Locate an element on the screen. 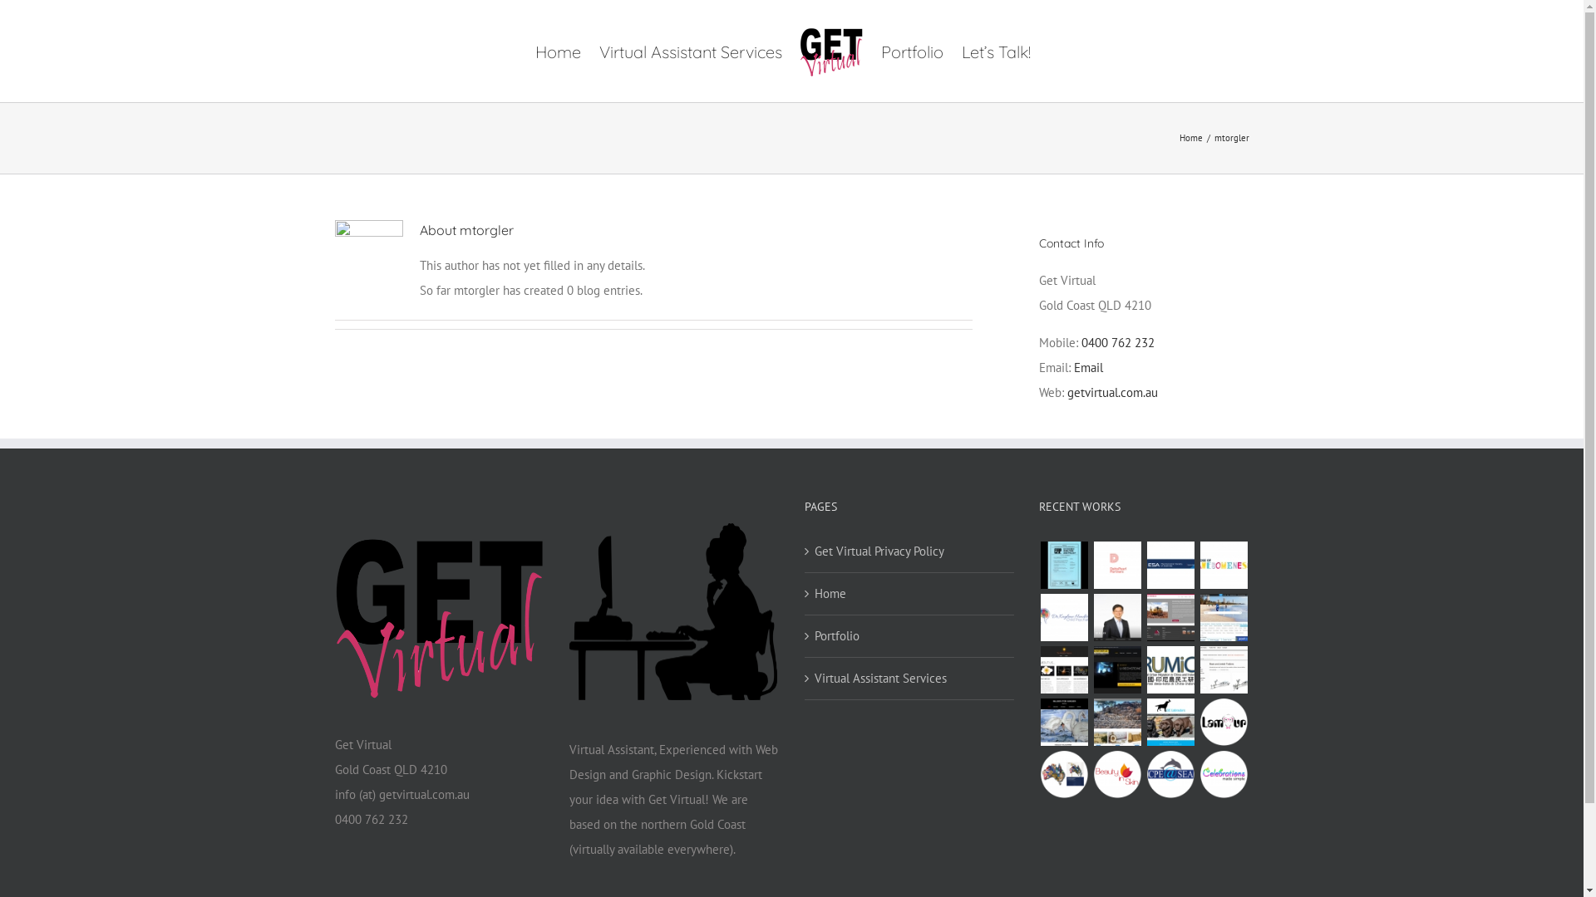 The image size is (1596, 897). CPE @ SEA is located at coordinates (1170, 774).